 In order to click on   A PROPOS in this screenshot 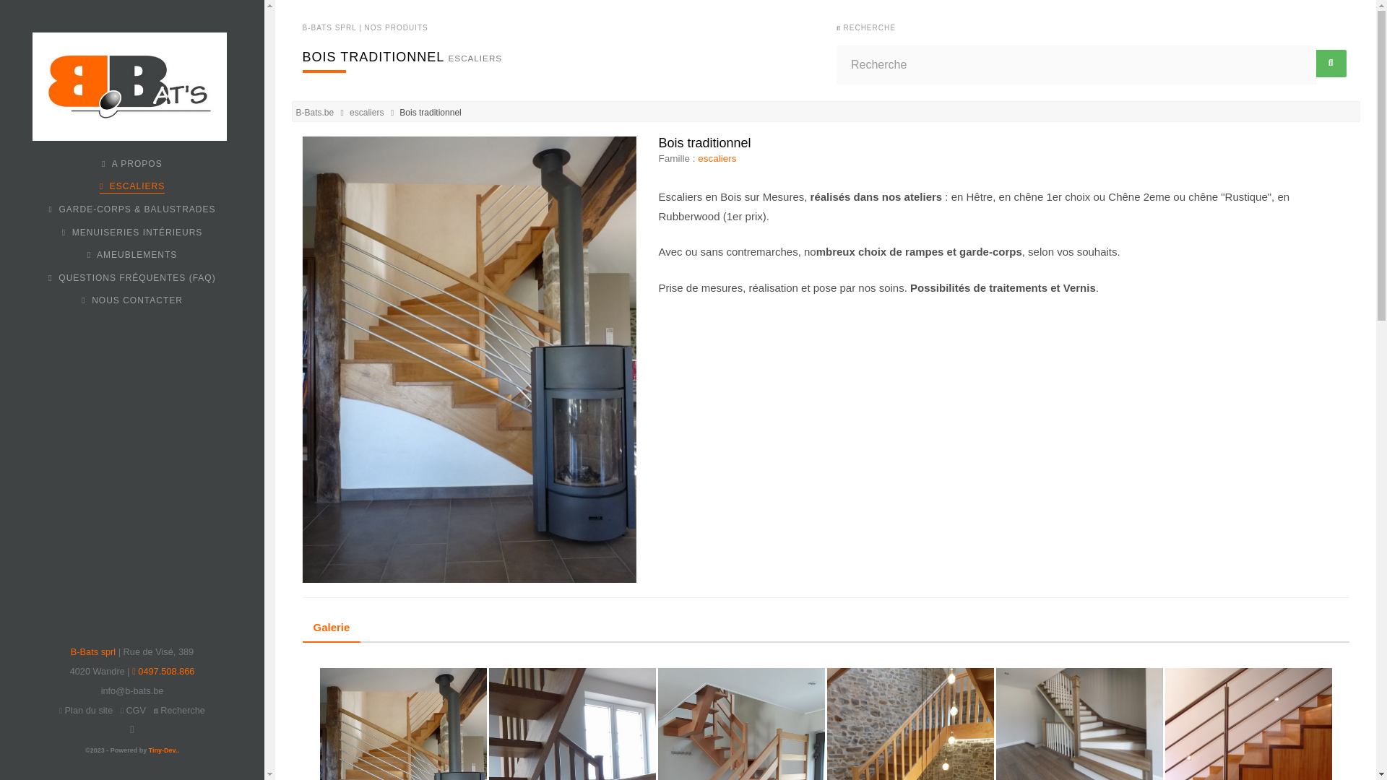, I will do `click(131, 164)`.